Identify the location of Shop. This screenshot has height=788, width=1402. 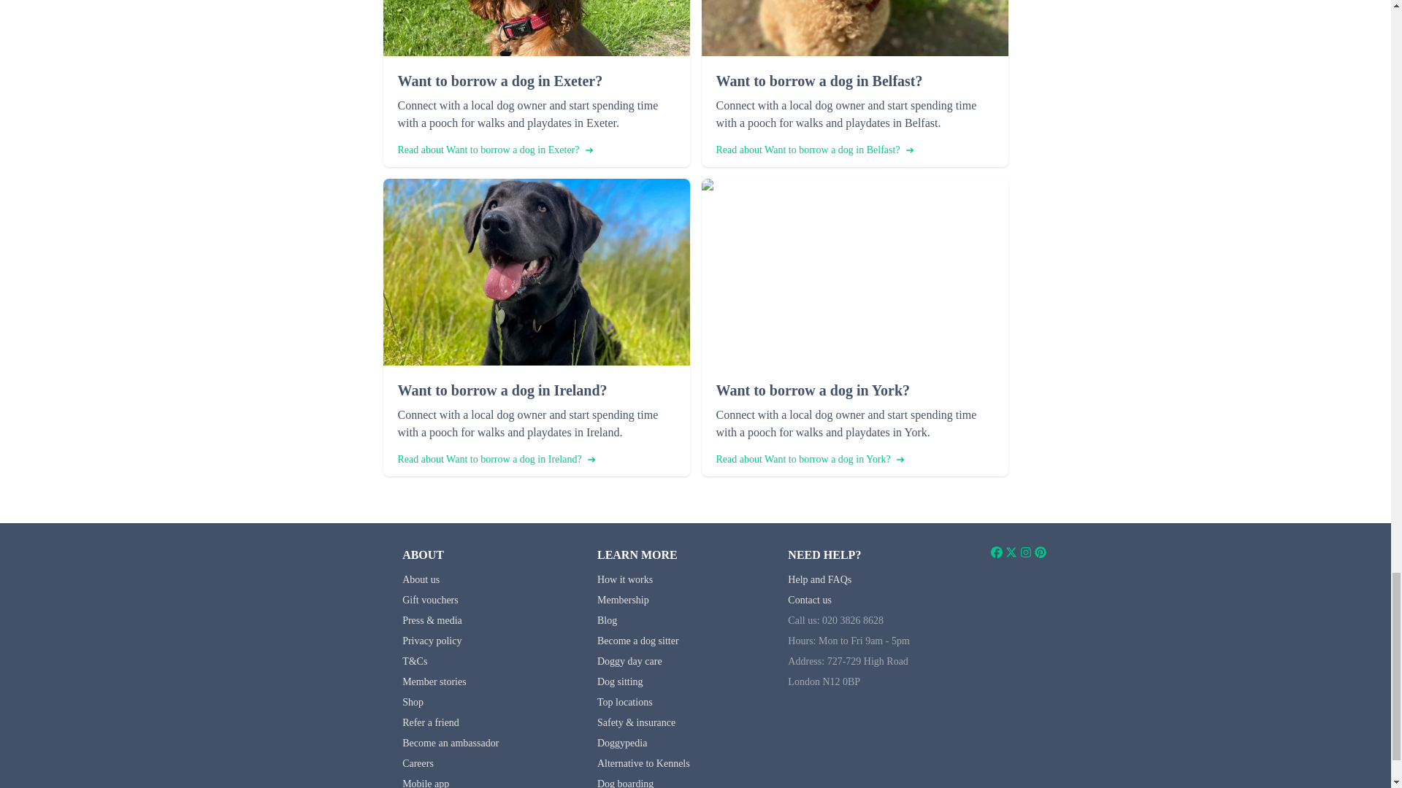
(413, 702).